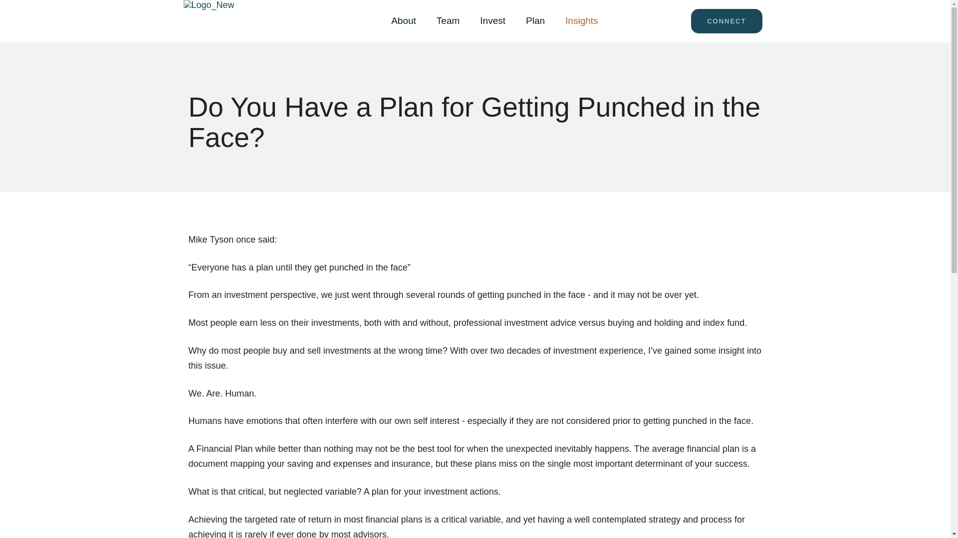 This screenshot has width=958, height=538. Describe the element at coordinates (581, 21) in the screenshot. I see `Insights` at that location.